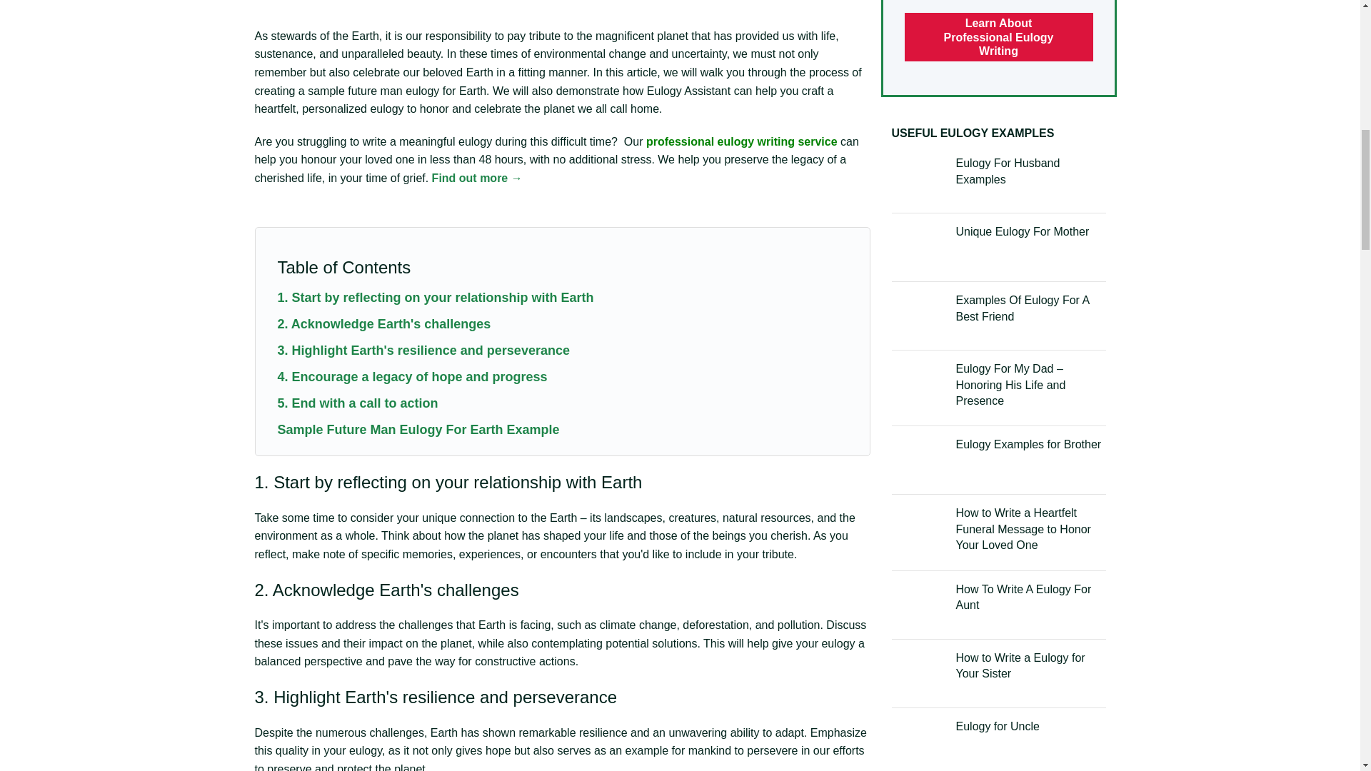 This screenshot has width=1371, height=771. Describe the element at coordinates (1028, 444) in the screenshot. I see `Permalink to Eulogy Examples for Brother` at that location.